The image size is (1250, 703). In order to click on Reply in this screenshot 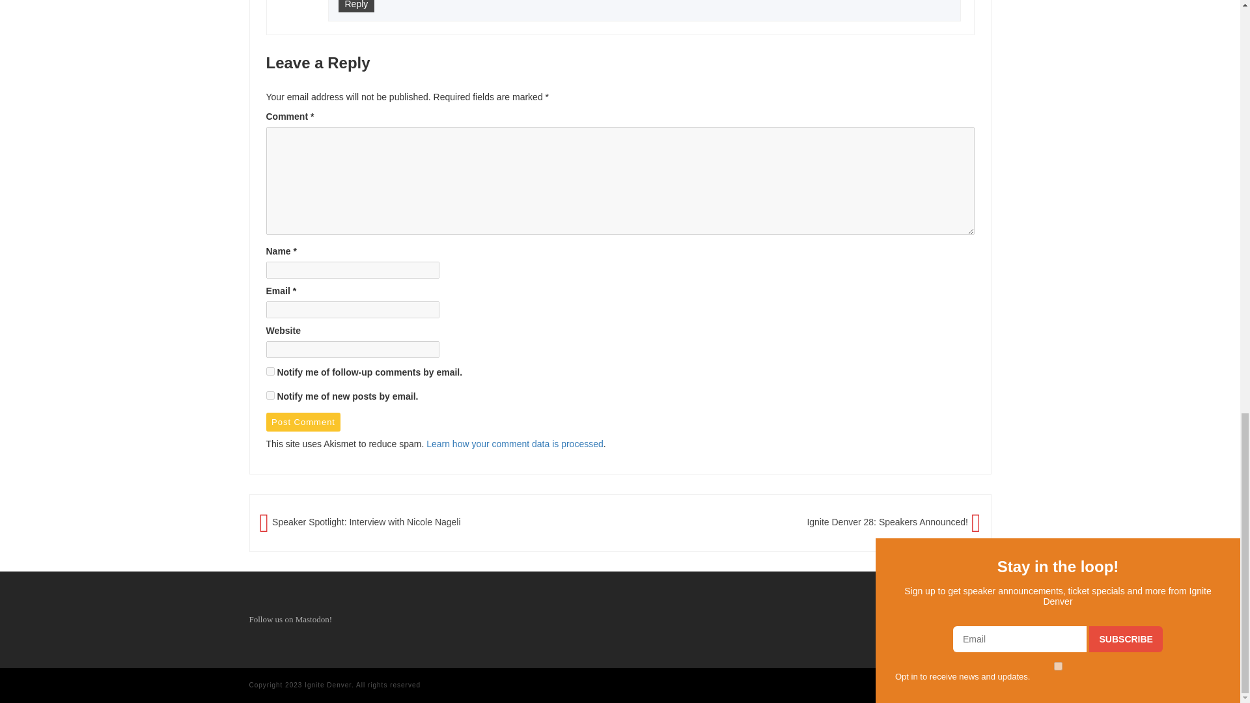, I will do `click(357, 7)`.